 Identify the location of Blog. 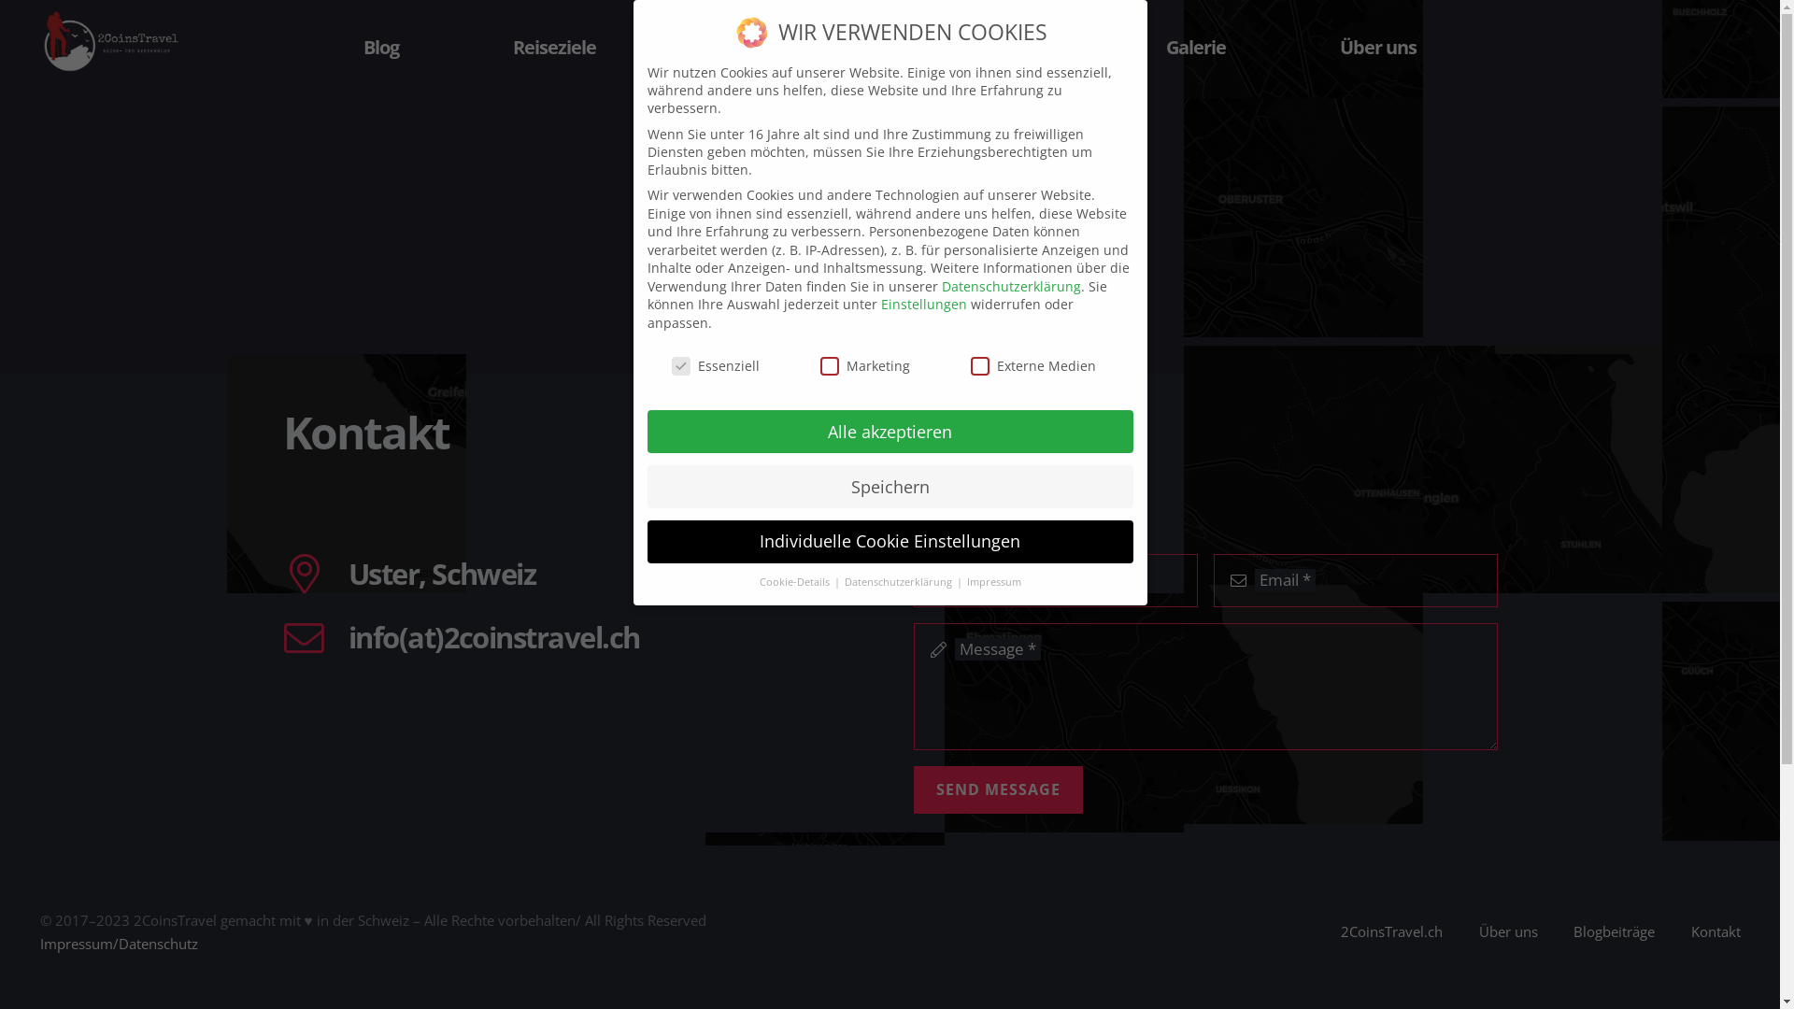
(381, 47).